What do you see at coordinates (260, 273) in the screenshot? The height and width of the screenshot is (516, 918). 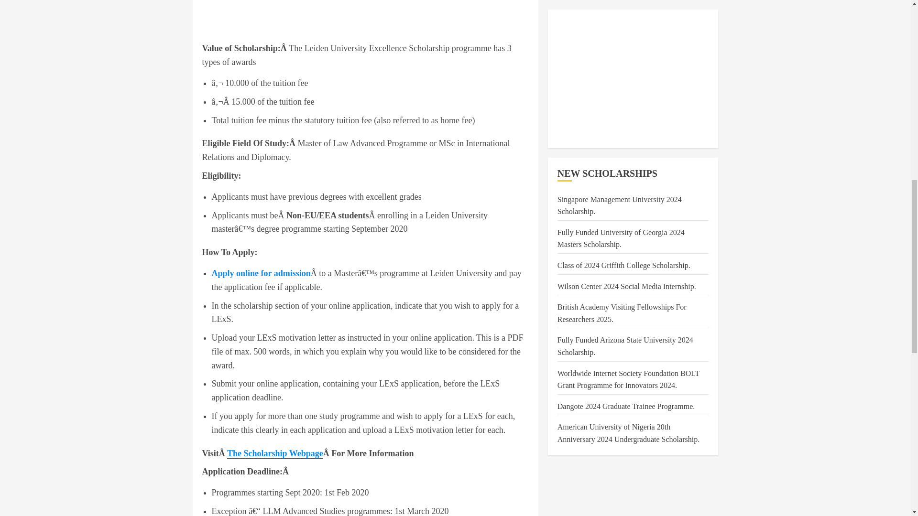 I see `Apply online for admission` at bounding box center [260, 273].